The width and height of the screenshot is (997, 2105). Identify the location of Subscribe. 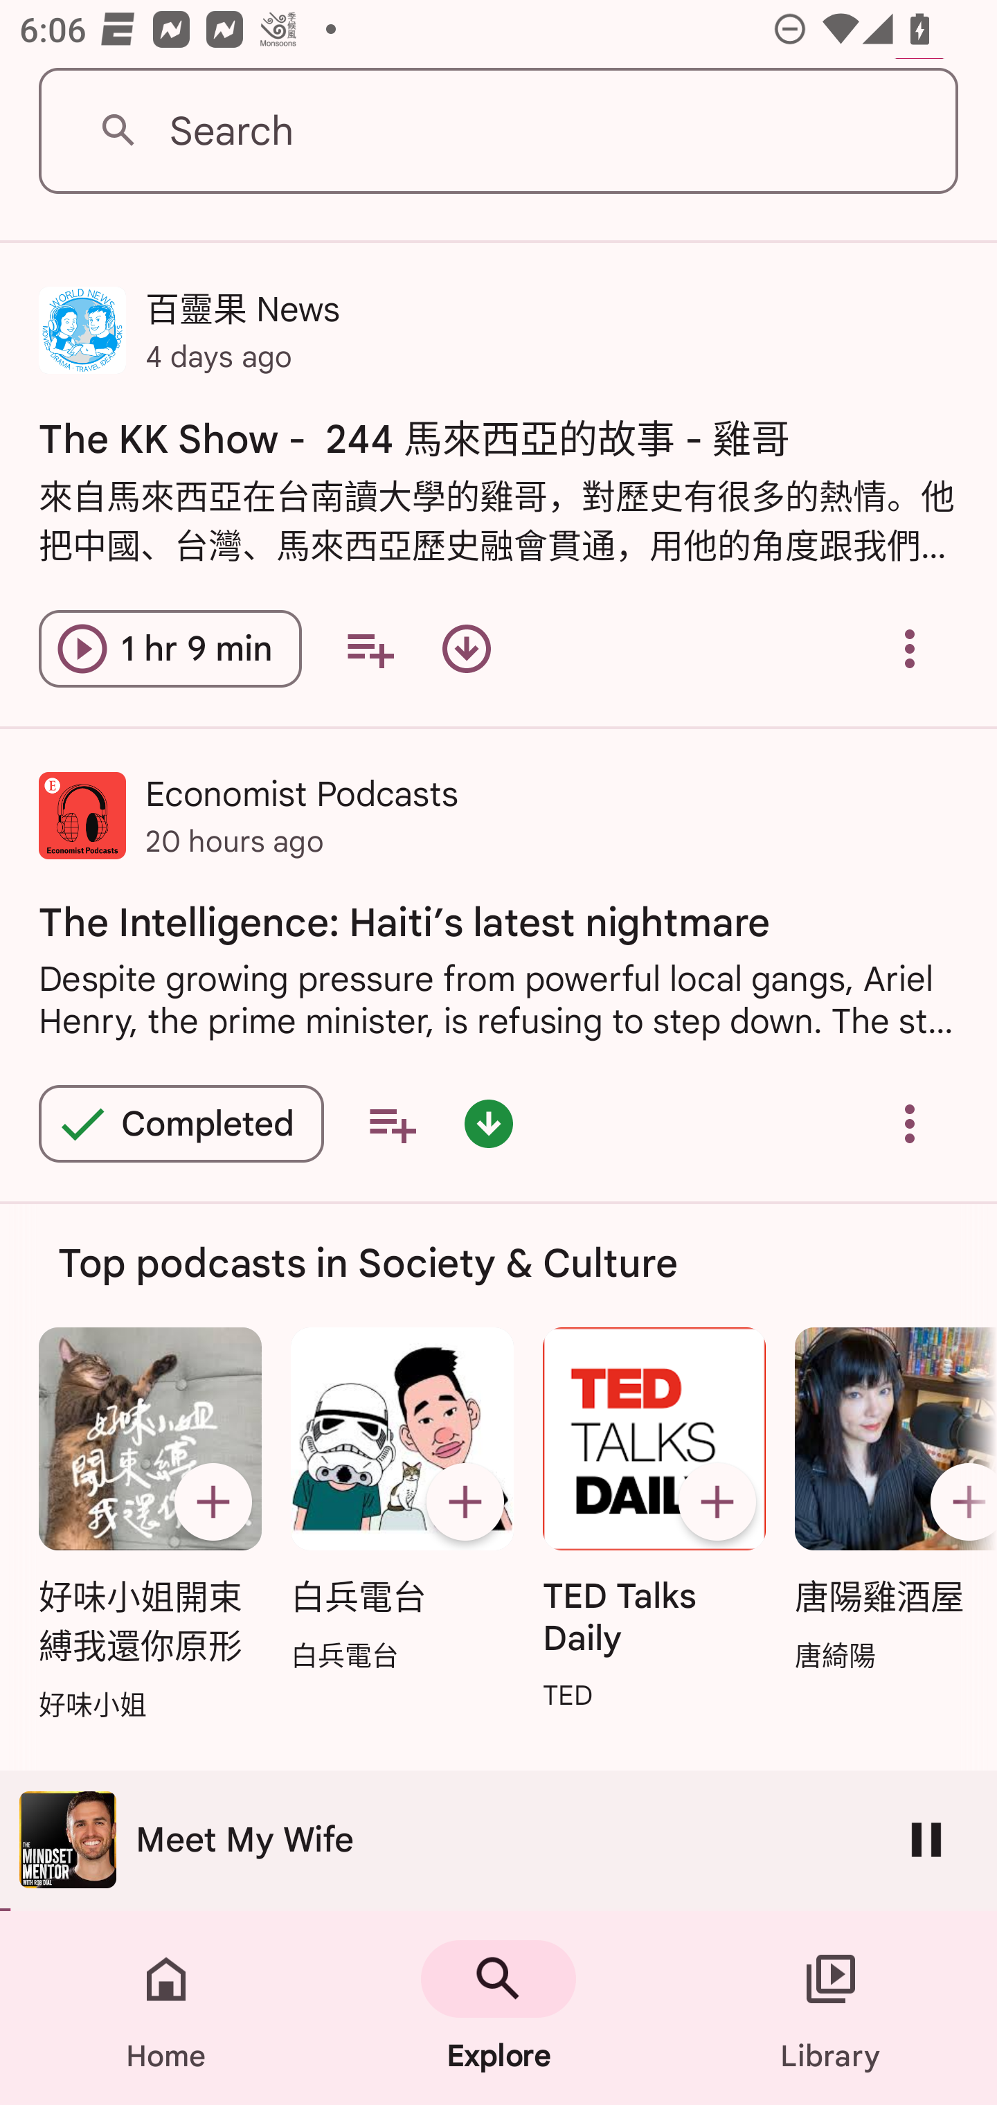
(959, 1501).